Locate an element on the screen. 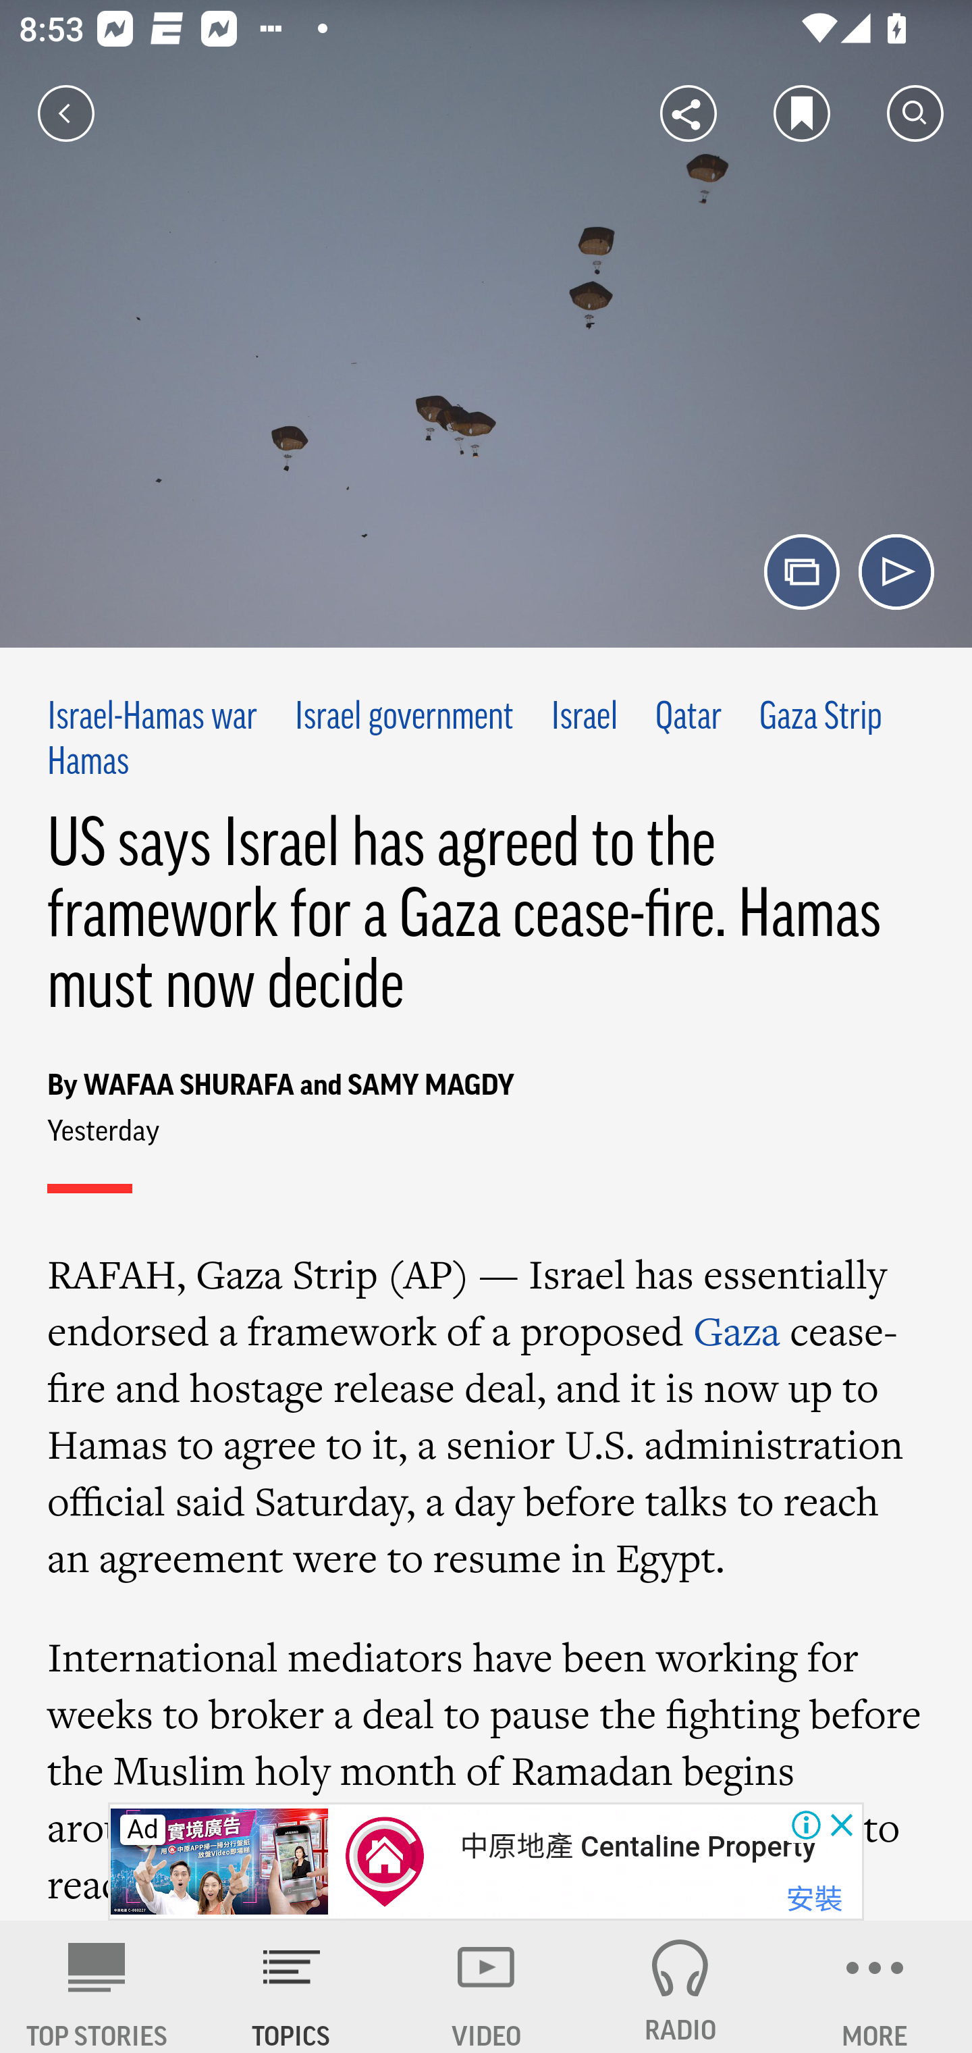 The image size is (972, 2053). AP News TOP STORIES is located at coordinates (97, 1987).